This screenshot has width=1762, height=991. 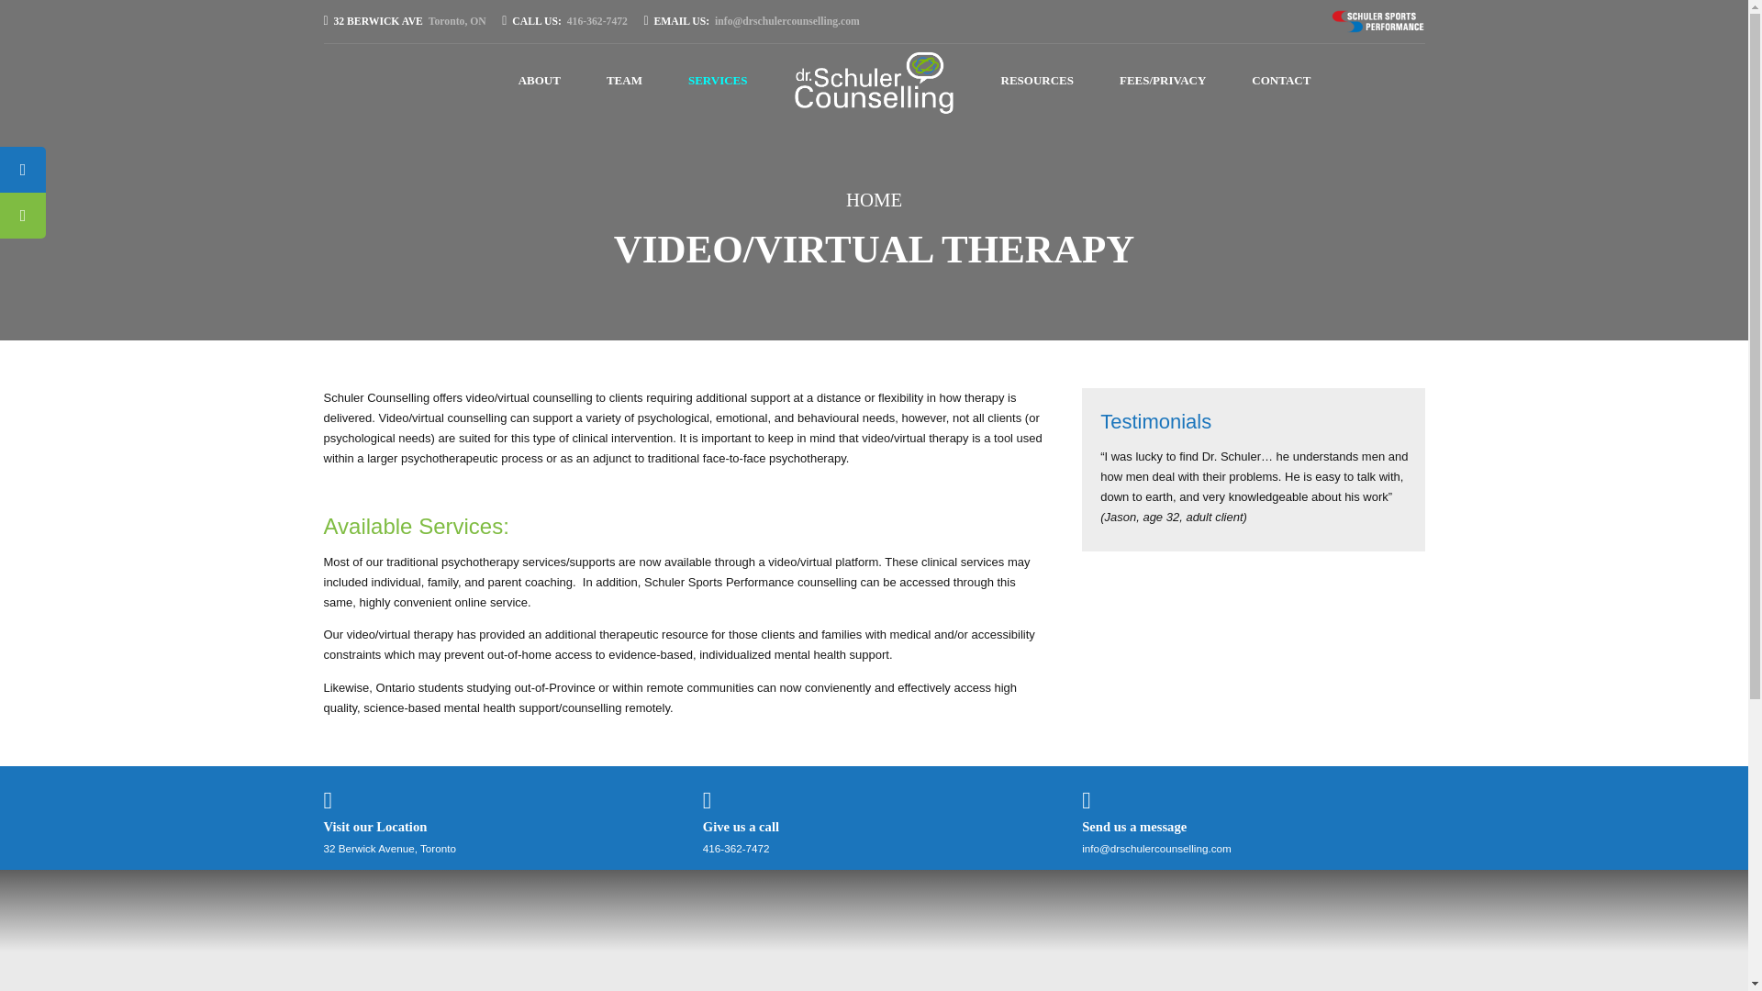 What do you see at coordinates (567, 20) in the screenshot?
I see `RESOURCES` at bounding box center [567, 20].